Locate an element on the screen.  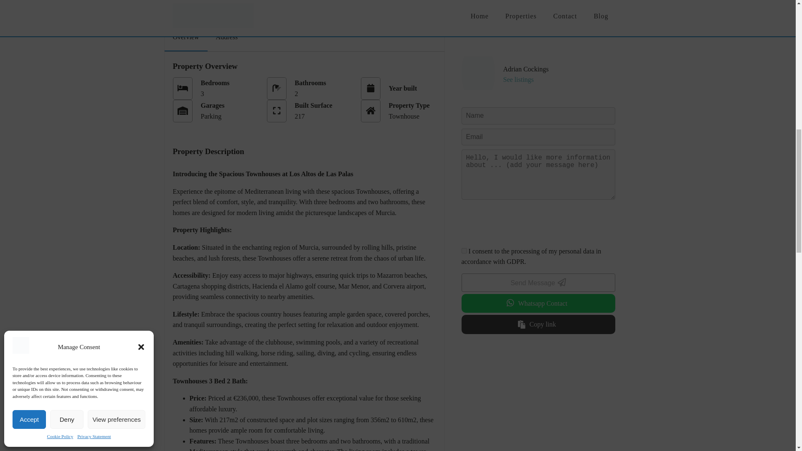
Send Message is located at coordinates (538, 281).